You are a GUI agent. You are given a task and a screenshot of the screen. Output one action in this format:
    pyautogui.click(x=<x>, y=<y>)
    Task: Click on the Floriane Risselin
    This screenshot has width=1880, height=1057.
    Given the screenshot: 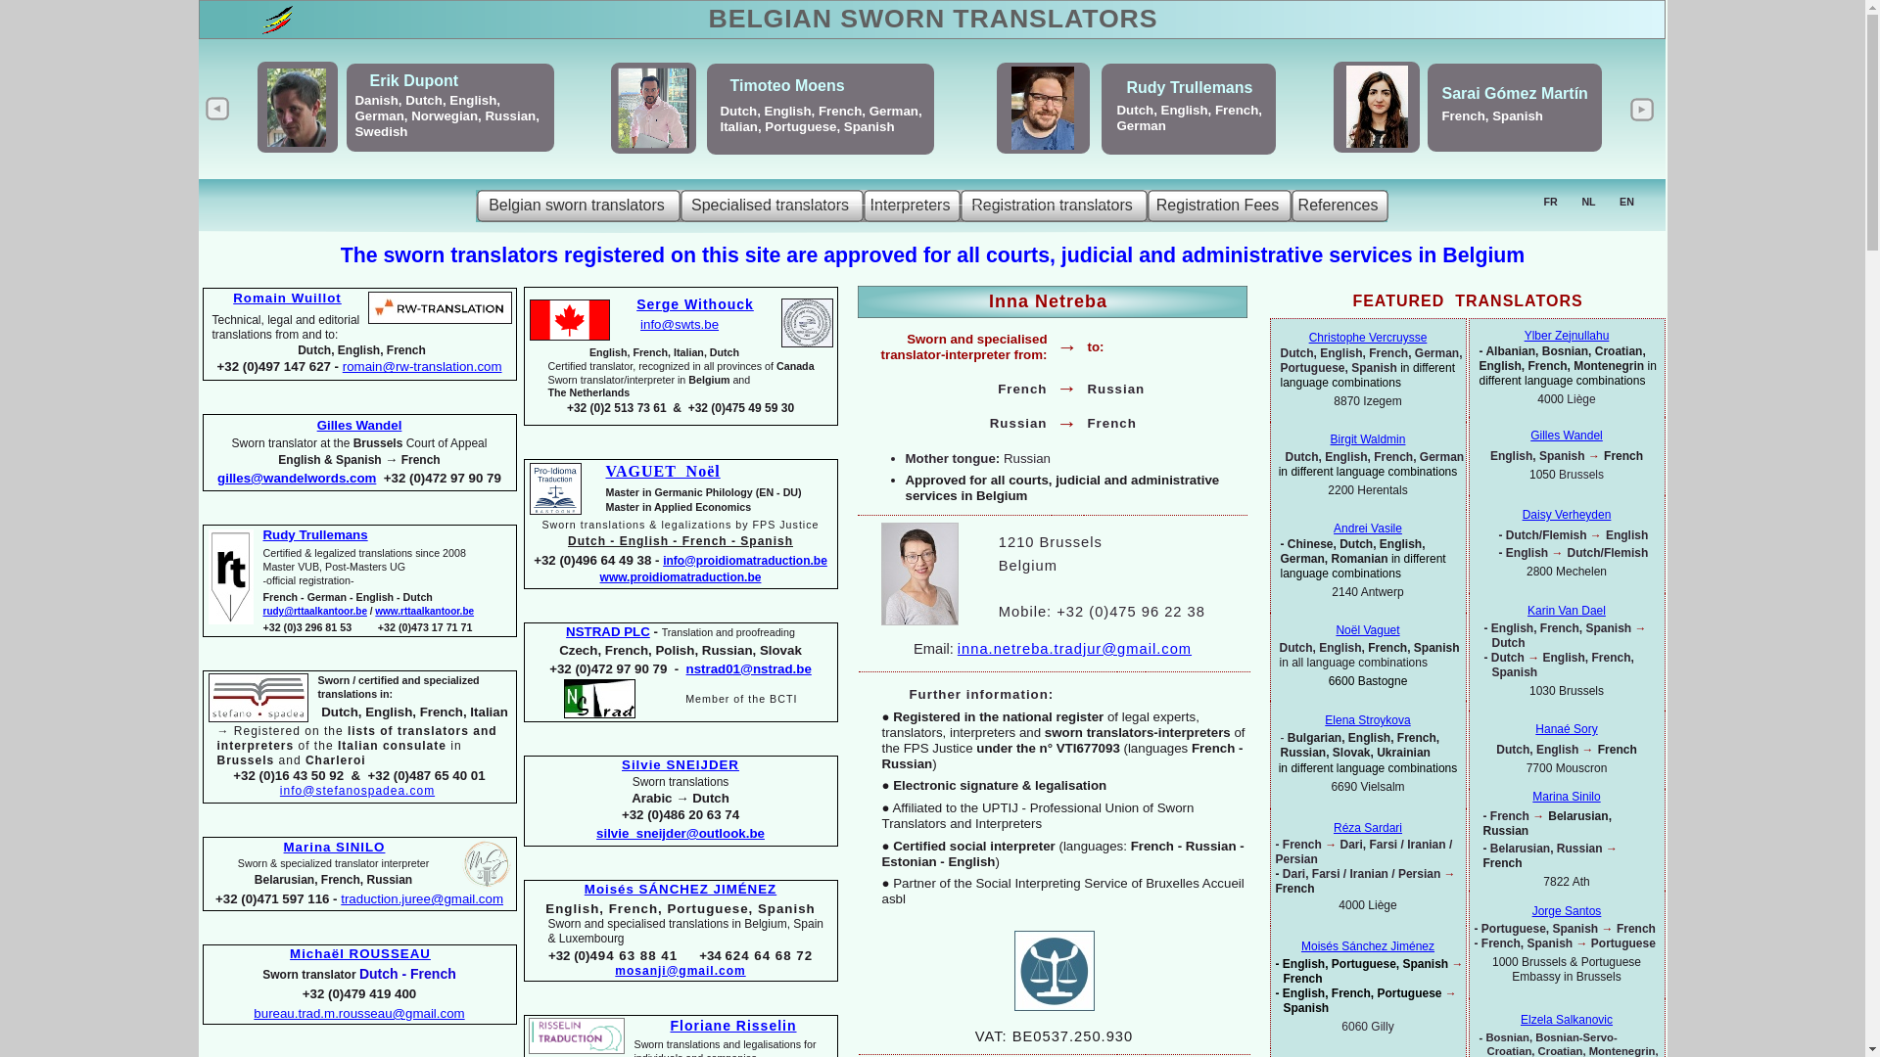 What is the action you would take?
    pyautogui.click(x=732, y=1026)
    